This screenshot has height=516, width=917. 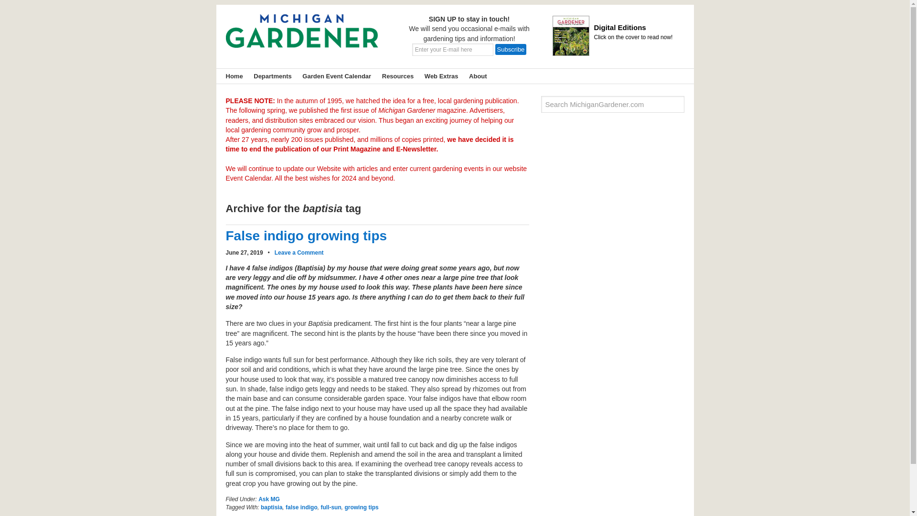 I want to click on Home, so click(x=232, y=75).